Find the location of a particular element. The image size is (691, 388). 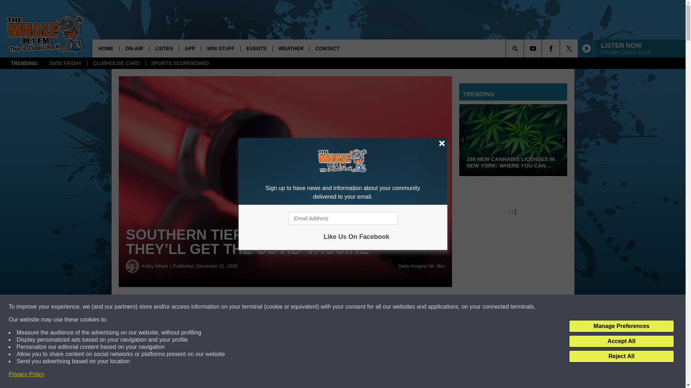

TRENDING: is located at coordinates (24, 63).